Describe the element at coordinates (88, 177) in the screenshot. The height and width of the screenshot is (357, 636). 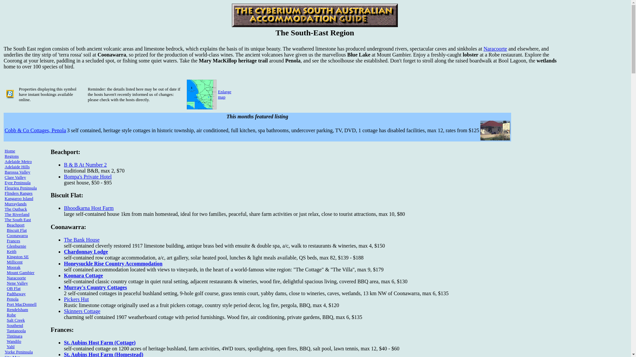
I see `Bompa's Private Hotel` at that location.